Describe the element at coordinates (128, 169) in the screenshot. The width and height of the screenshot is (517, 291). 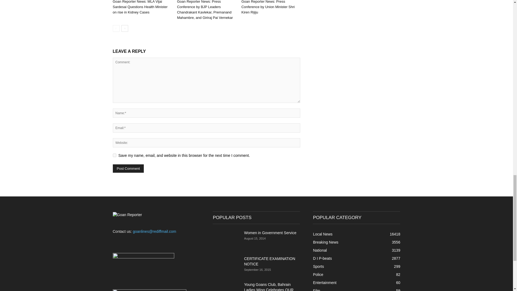
I see `Post Comment` at that location.